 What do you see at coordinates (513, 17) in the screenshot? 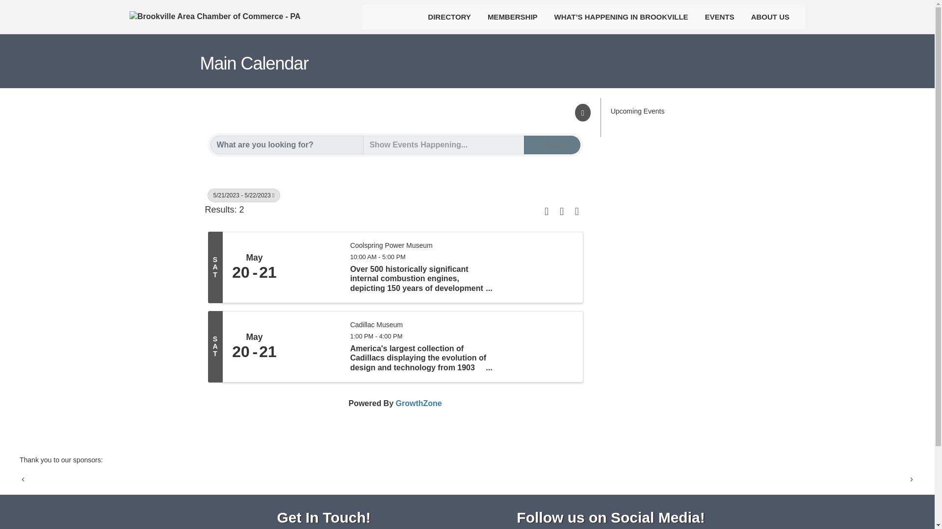
I see `MEMBERSHIP` at bounding box center [513, 17].